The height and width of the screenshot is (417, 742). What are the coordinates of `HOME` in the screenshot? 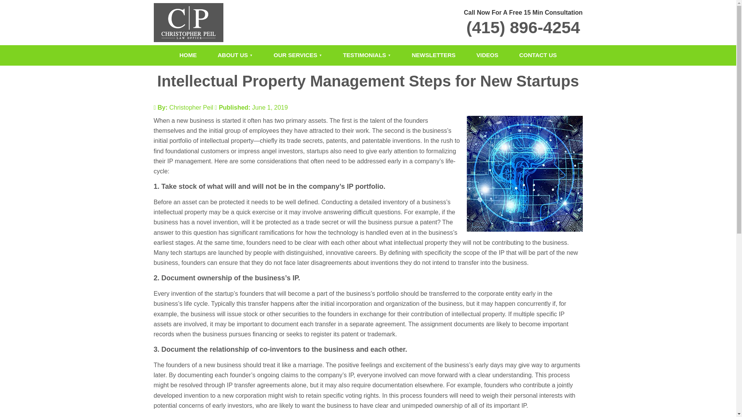 It's located at (188, 55).